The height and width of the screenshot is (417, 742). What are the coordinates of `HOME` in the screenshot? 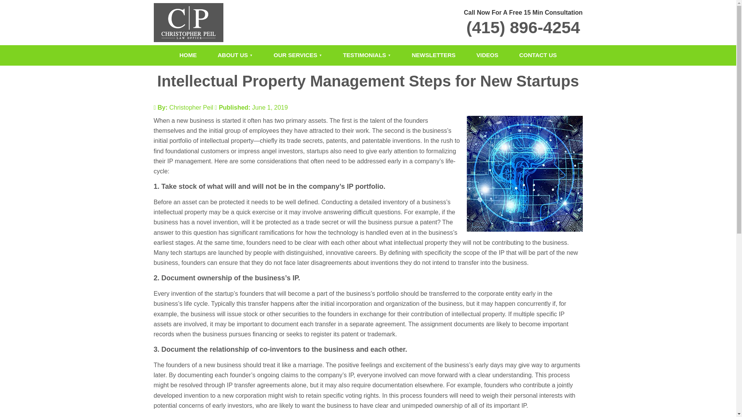 It's located at (188, 55).